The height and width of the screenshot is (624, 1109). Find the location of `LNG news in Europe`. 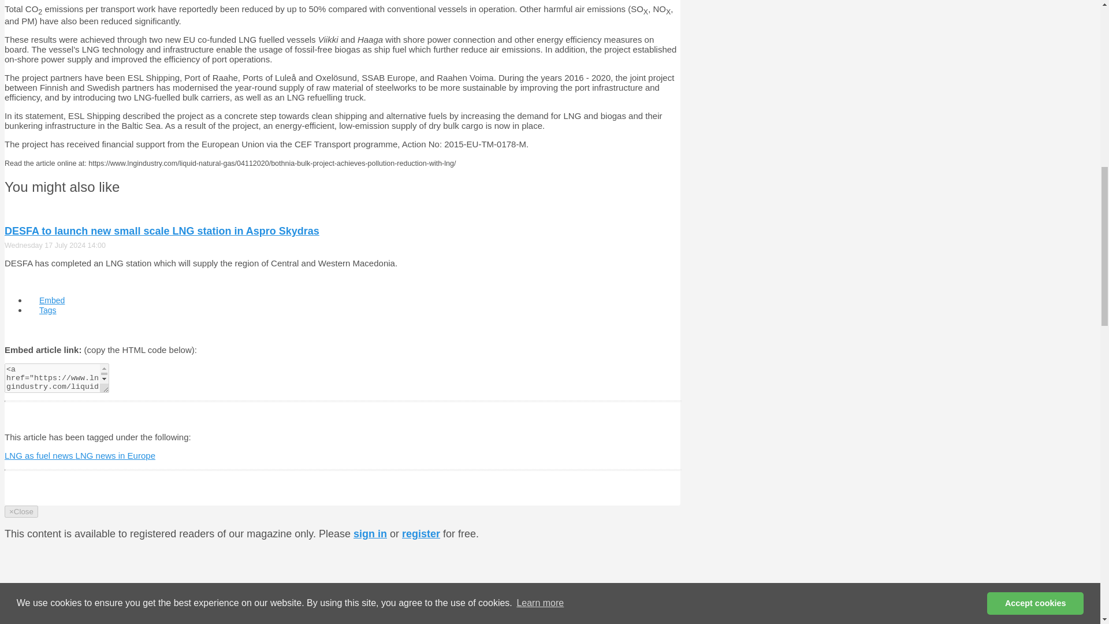

LNG news in Europe is located at coordinates (115, 455).